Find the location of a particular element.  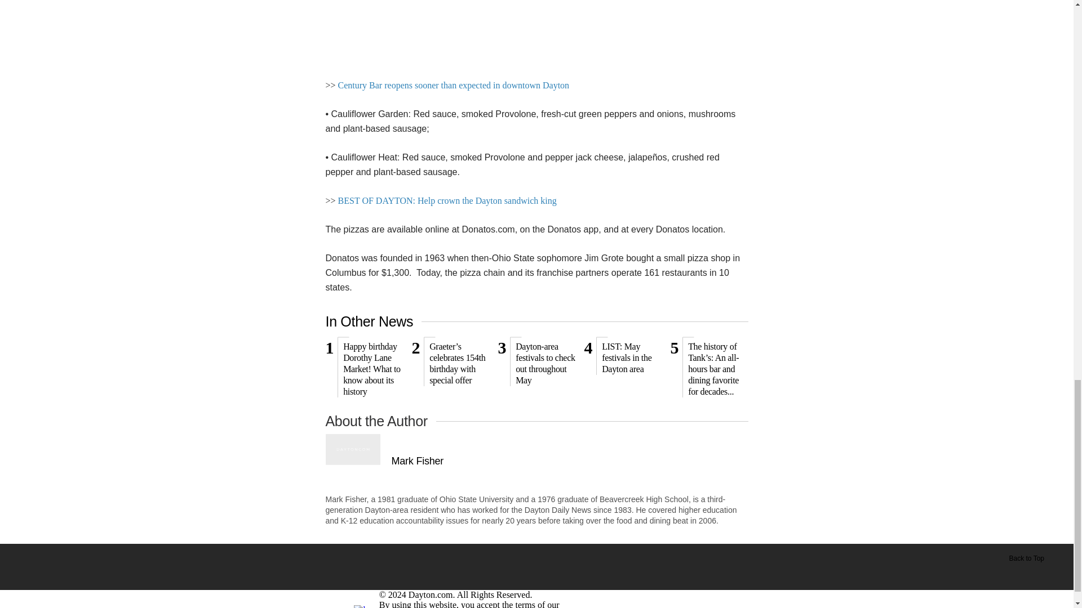

BEST OF DAYTON: Help crown the Dayton sandwich king is located at coordinates (447, 200).